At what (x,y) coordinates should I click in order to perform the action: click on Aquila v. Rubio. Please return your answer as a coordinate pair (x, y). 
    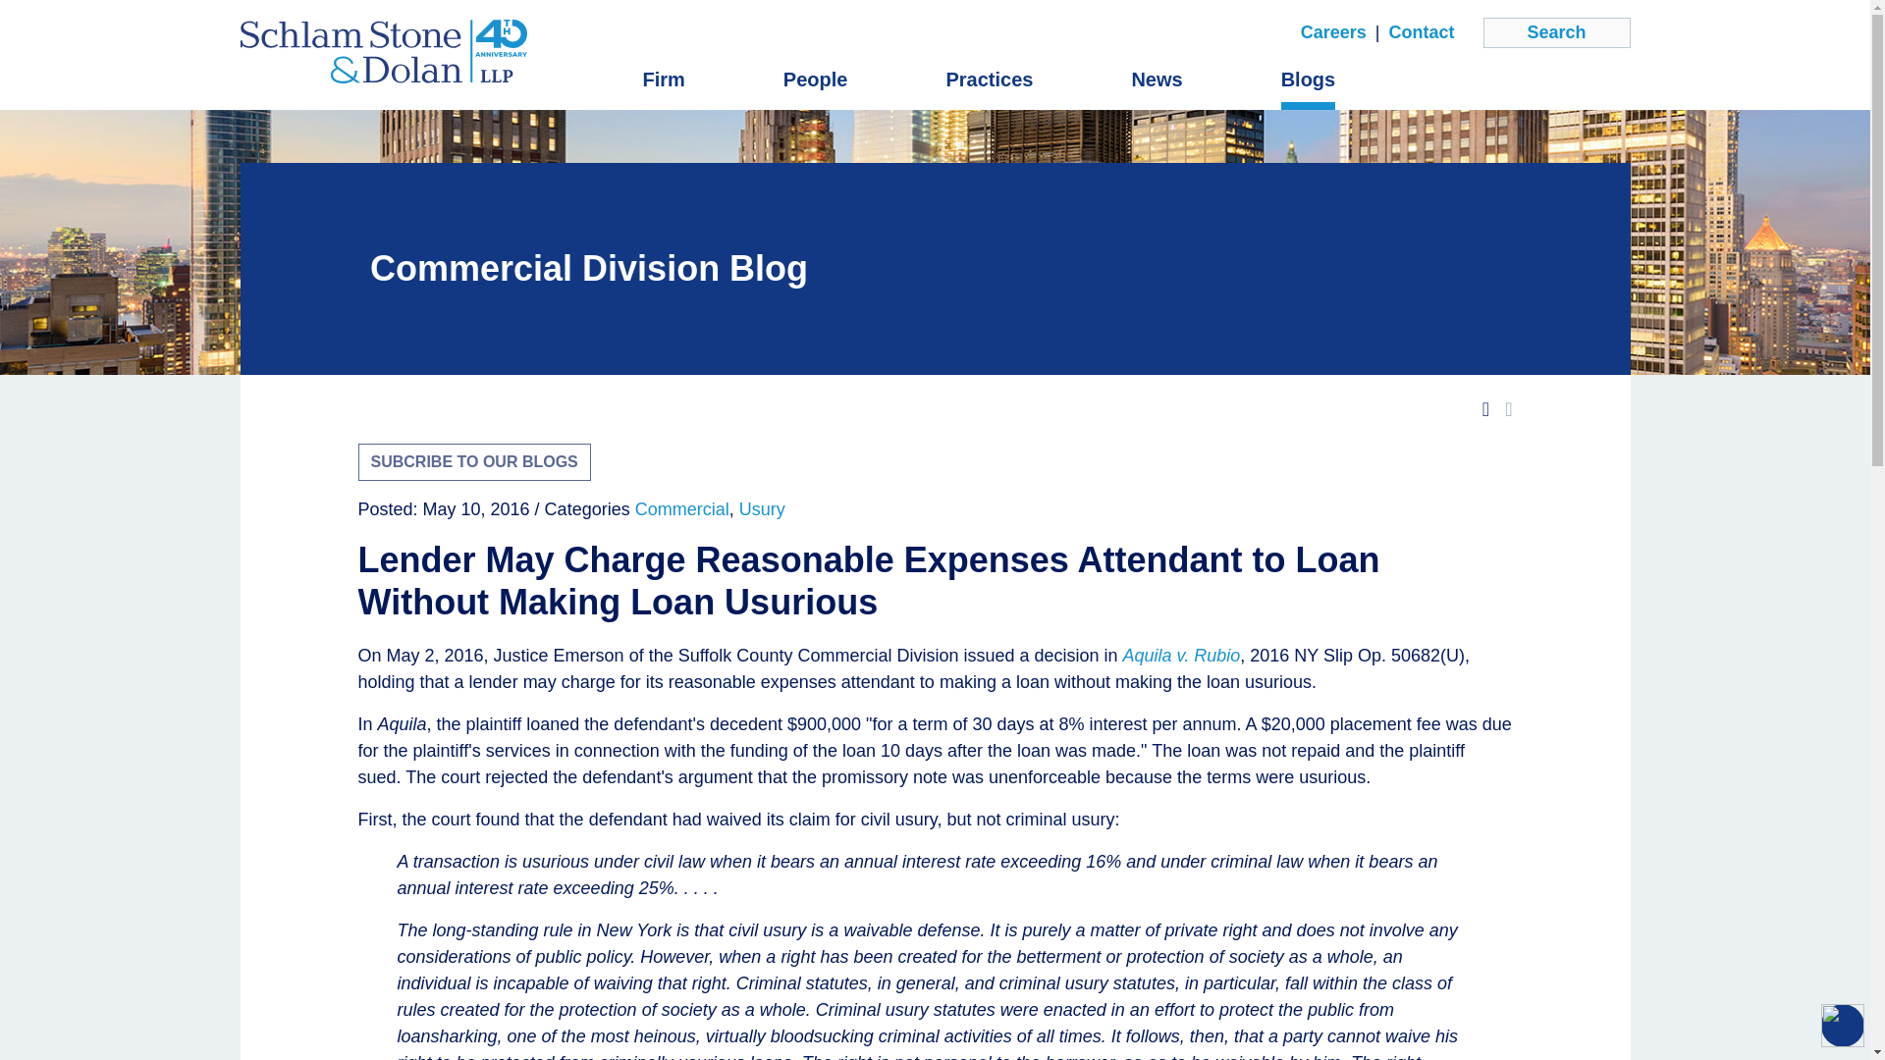
    Looking at the image, I should click on (1182, 656).